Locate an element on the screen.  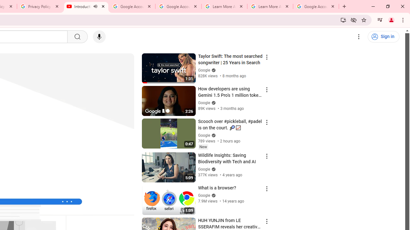
Install YouTube is located at coordinates (343, 20).